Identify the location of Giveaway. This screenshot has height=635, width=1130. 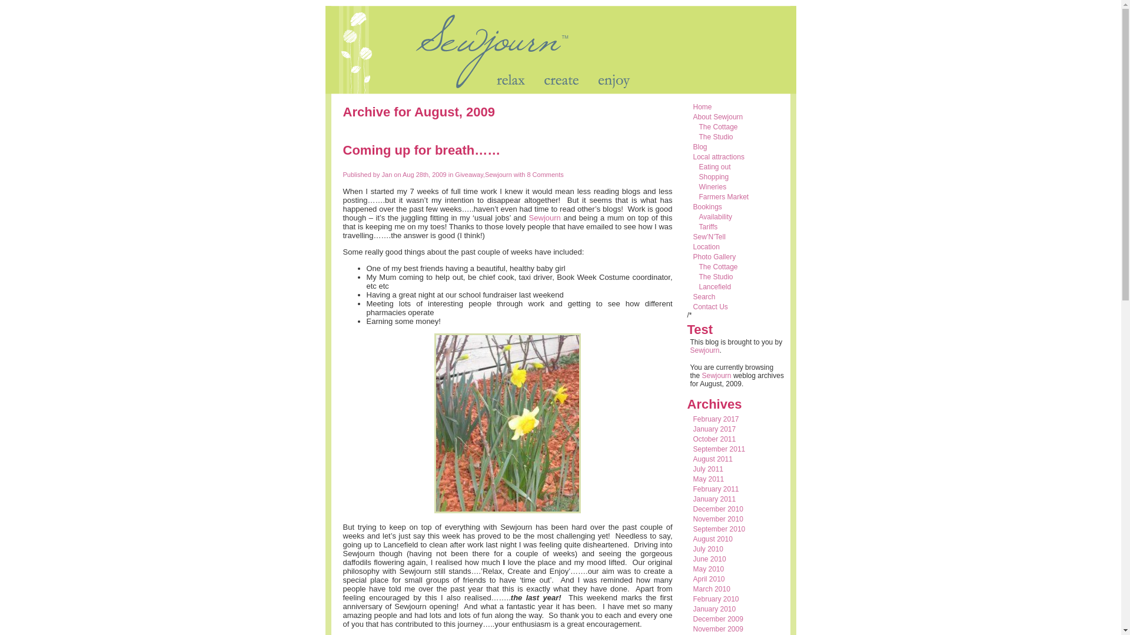
(468, 175).